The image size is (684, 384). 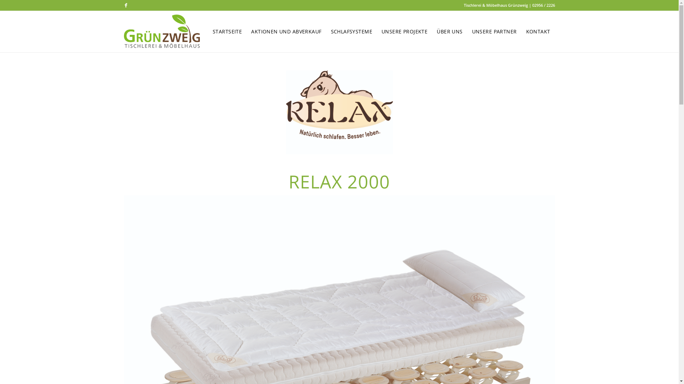 I want to click on Facebook, so click(x=126, y=5).